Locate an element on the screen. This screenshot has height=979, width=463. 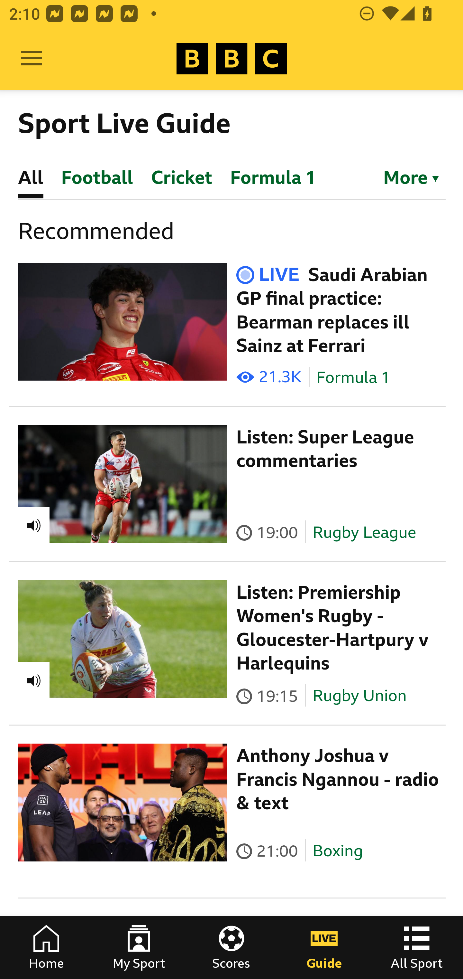
All Sport is located at coordinates (417, 947).